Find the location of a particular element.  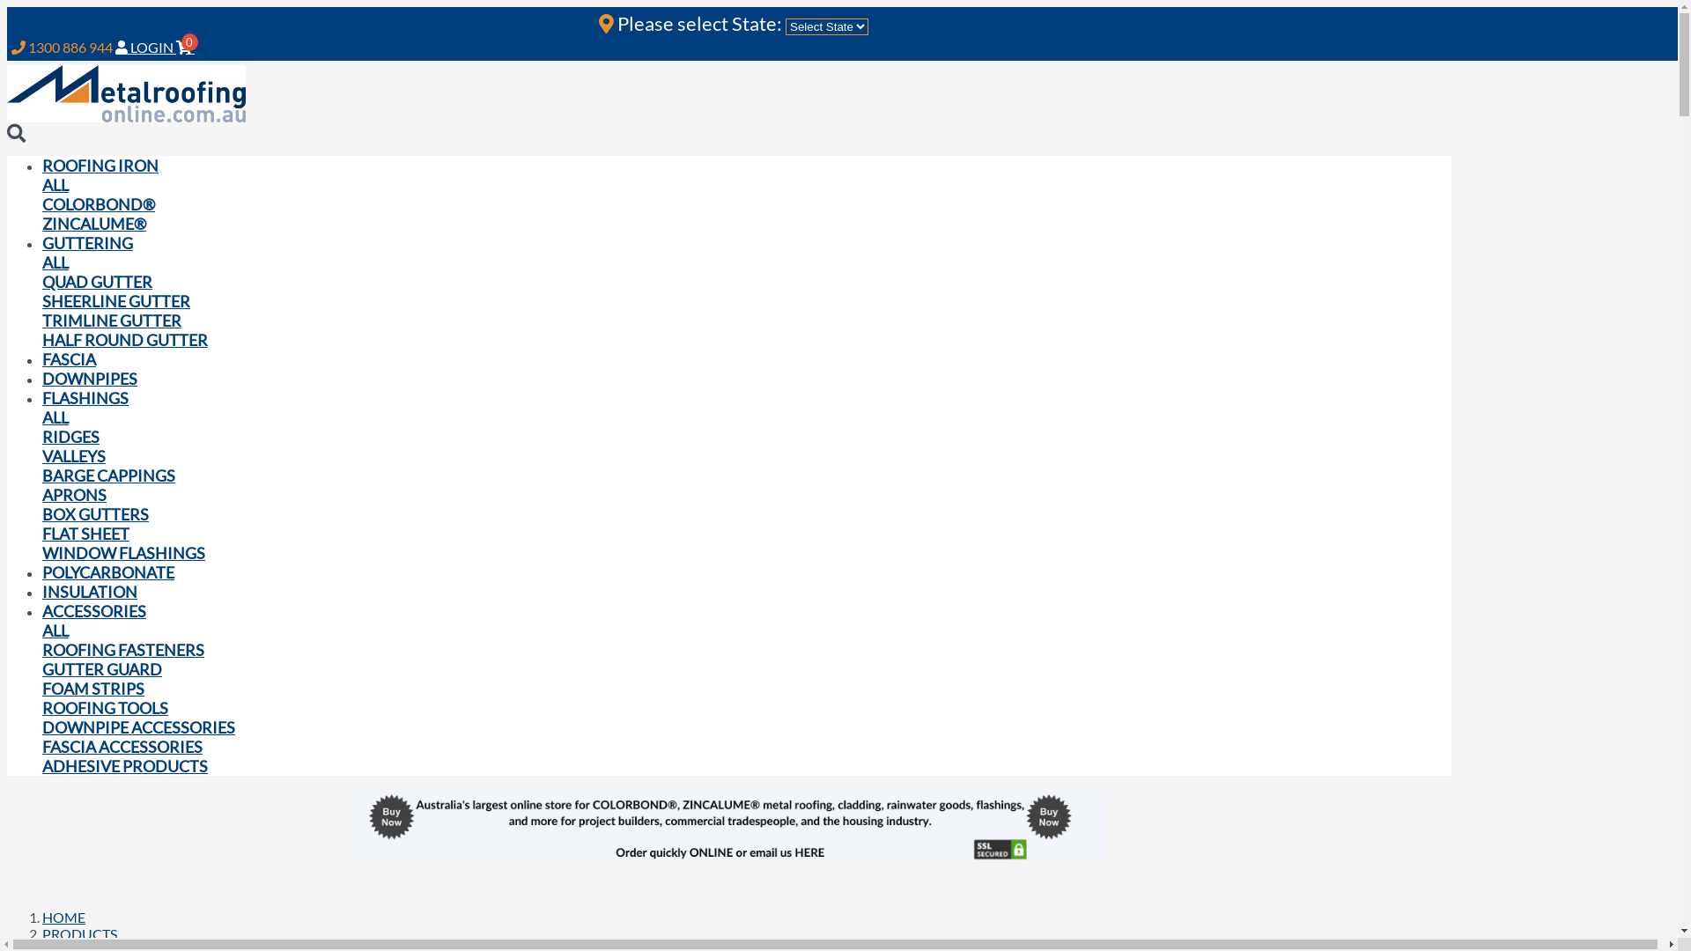

HALF ROUND GUTTER is located at coordinates (125, 340).